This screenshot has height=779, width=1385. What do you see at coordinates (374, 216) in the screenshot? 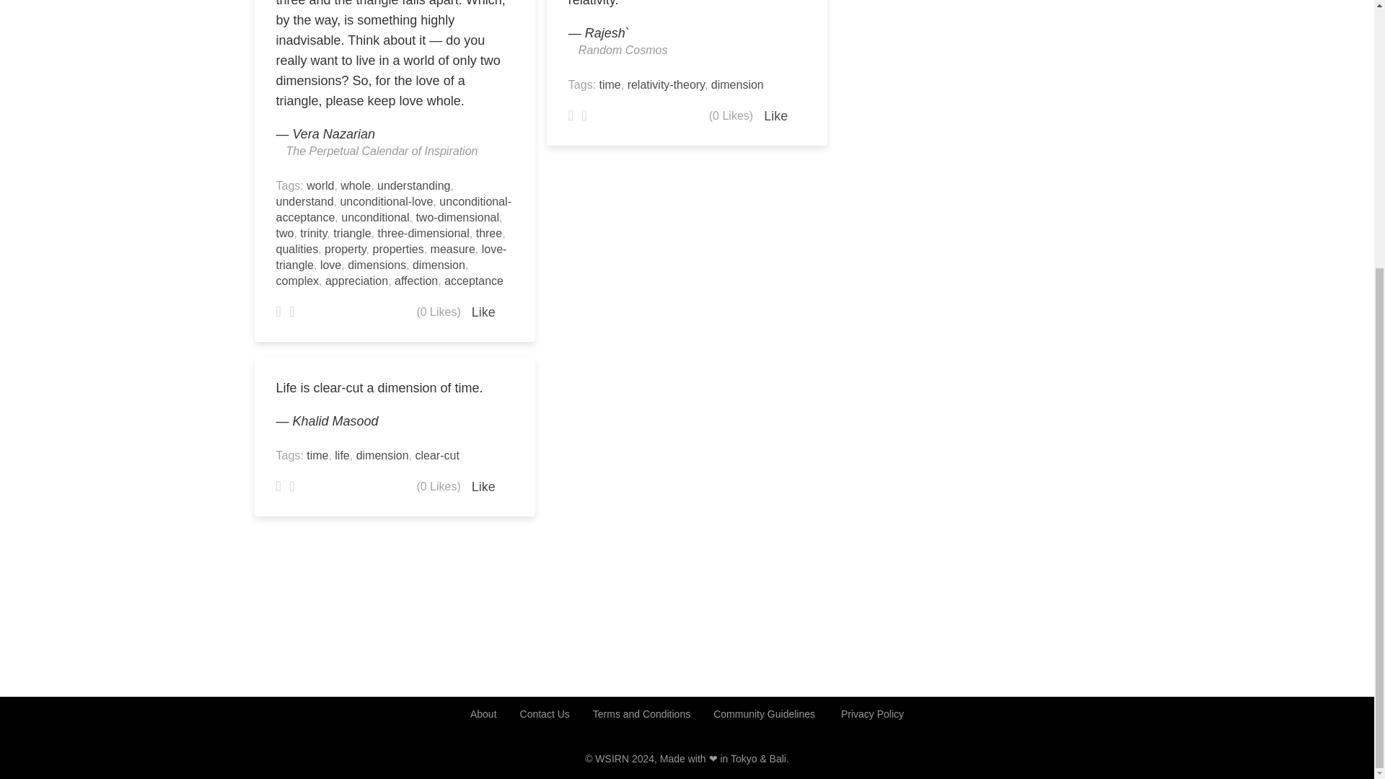
I see `unconditional` at bounding box center [374, 216].